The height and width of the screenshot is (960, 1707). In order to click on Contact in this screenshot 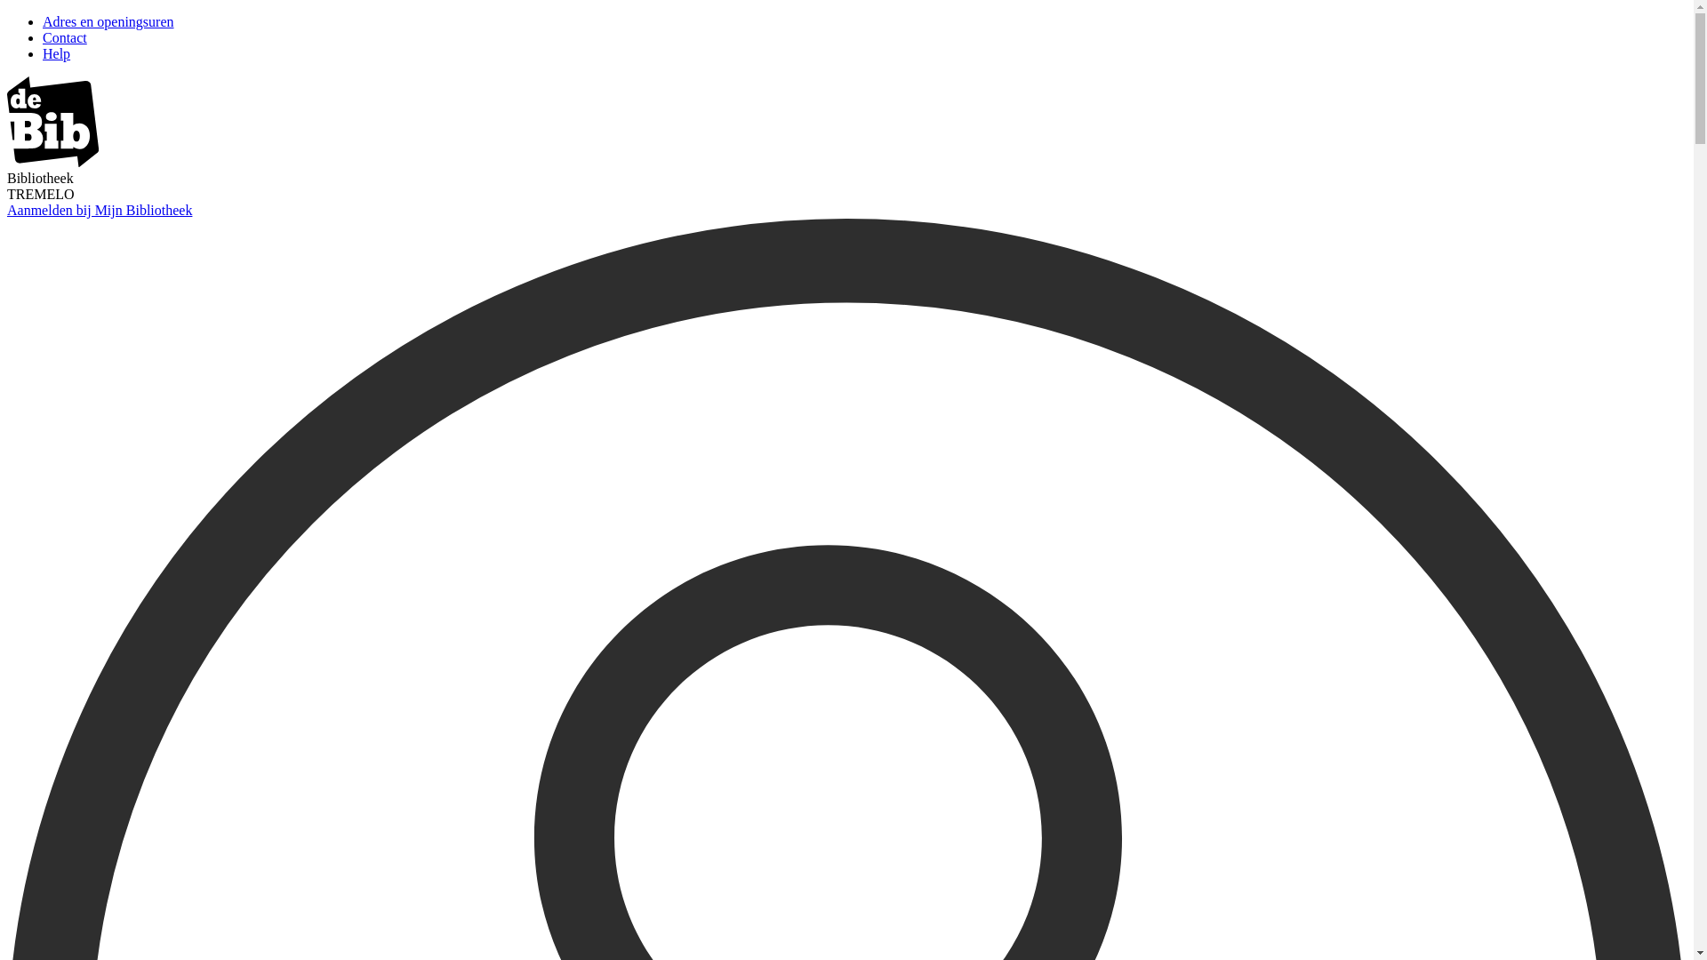, I will do `click(65, 37)`.